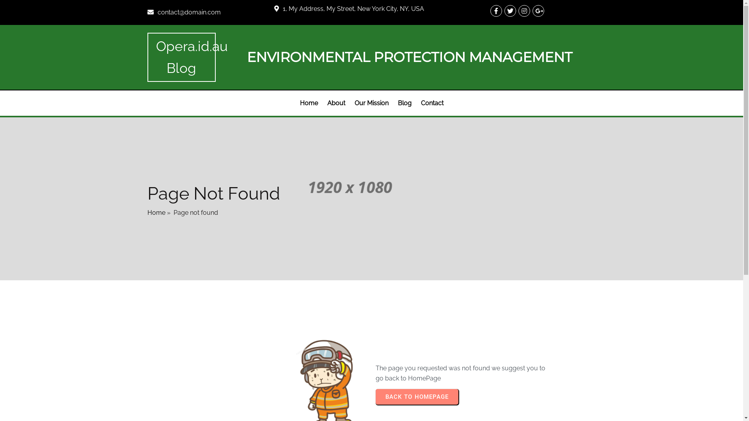 The height and width of the screenshot is (421, 749). I want to click on Home, so click(156, 213).